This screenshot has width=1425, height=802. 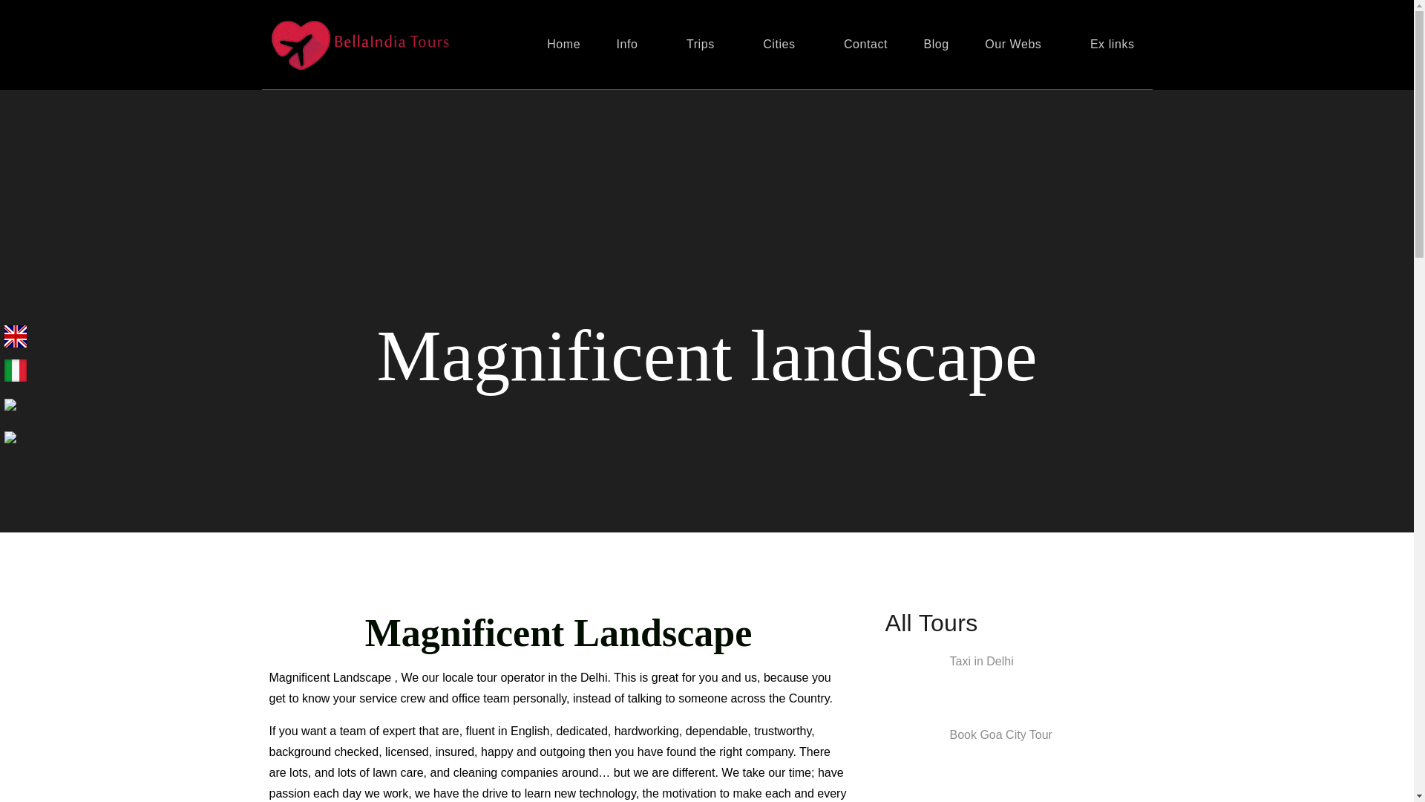 I want to click on UK, so click(x=15, y=335).